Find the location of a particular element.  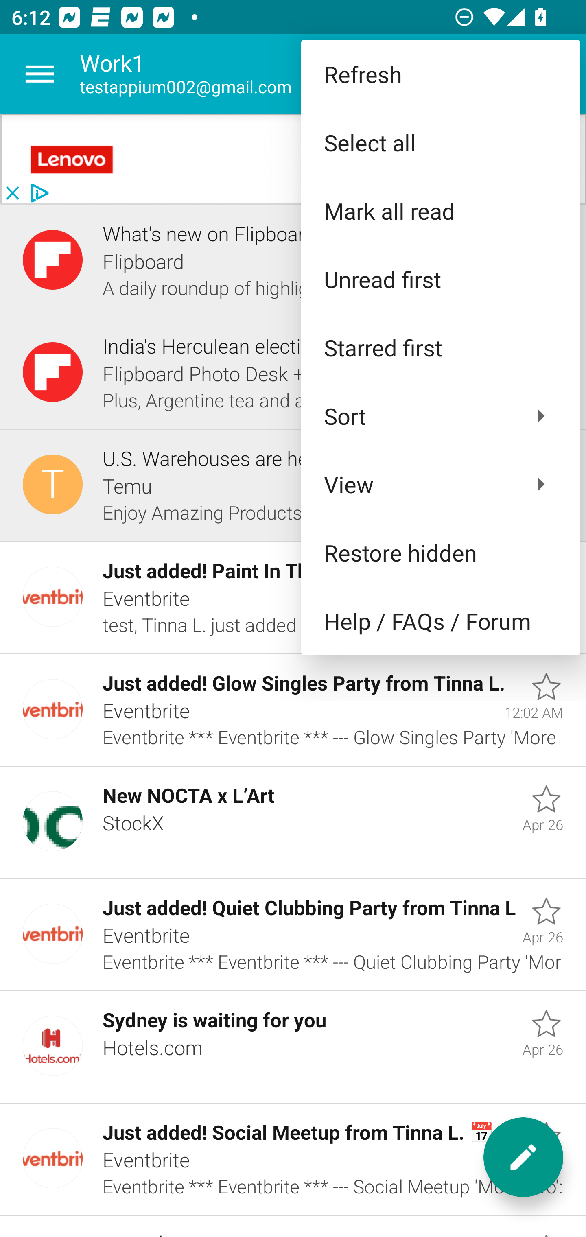

Select all is located at coordinates (440, 142).